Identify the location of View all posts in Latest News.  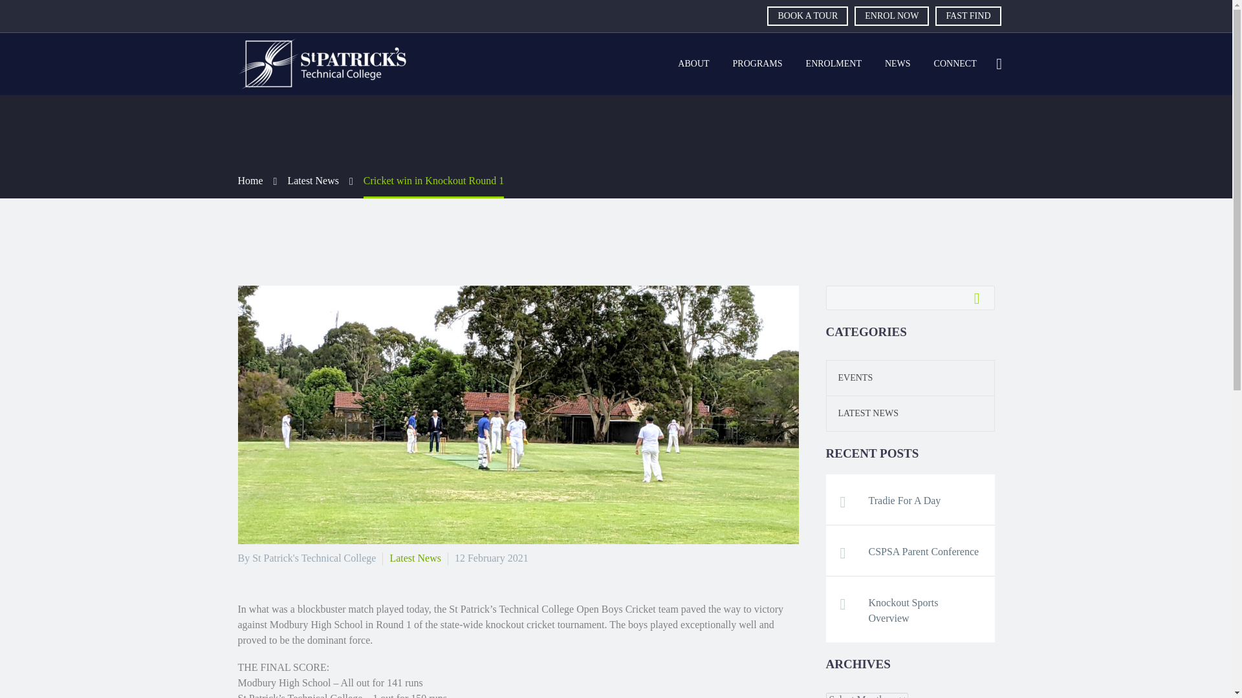
(415, 558).